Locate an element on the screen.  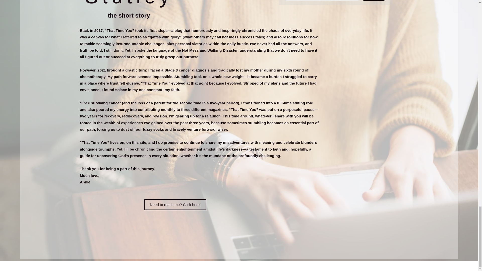
0 is located at coordinates (348, 184).